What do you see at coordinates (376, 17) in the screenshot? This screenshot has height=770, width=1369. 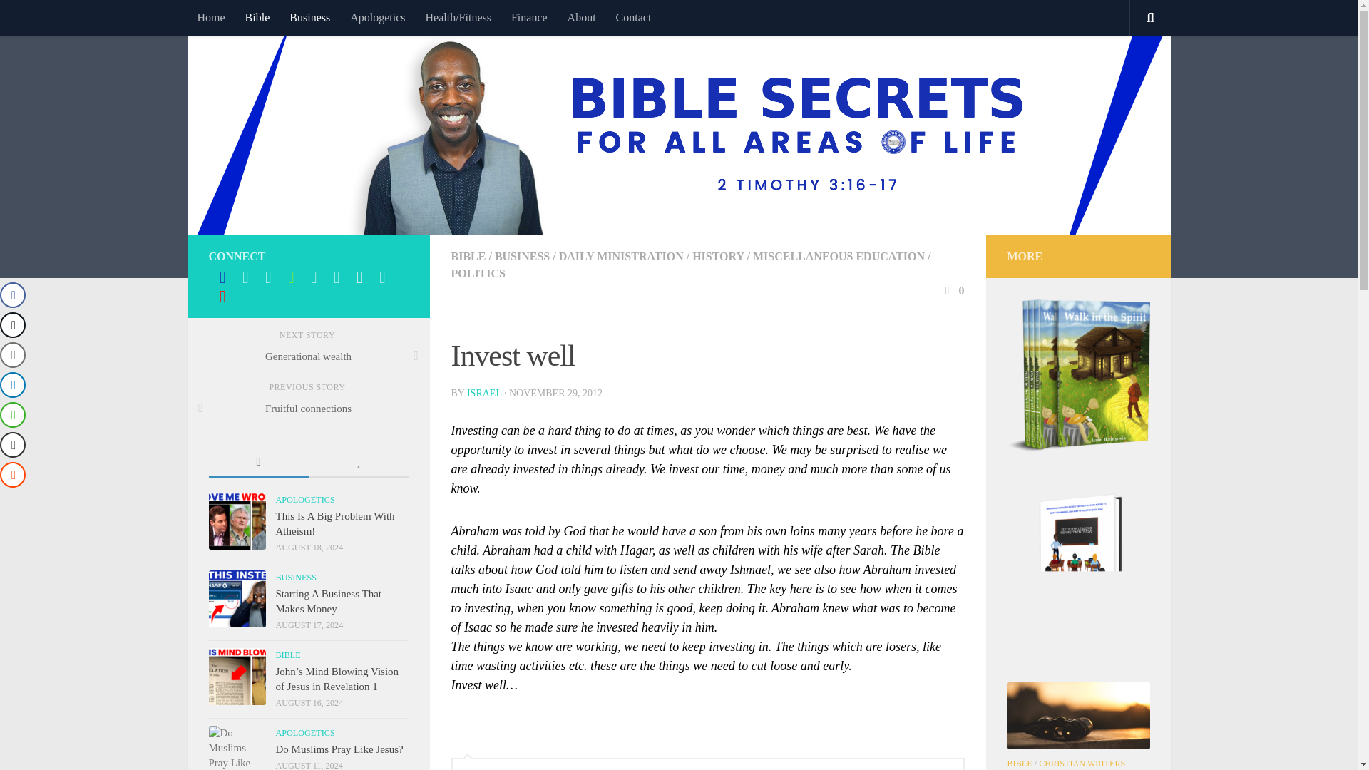 I see `Apologetics` at bounding box center [376, 17].